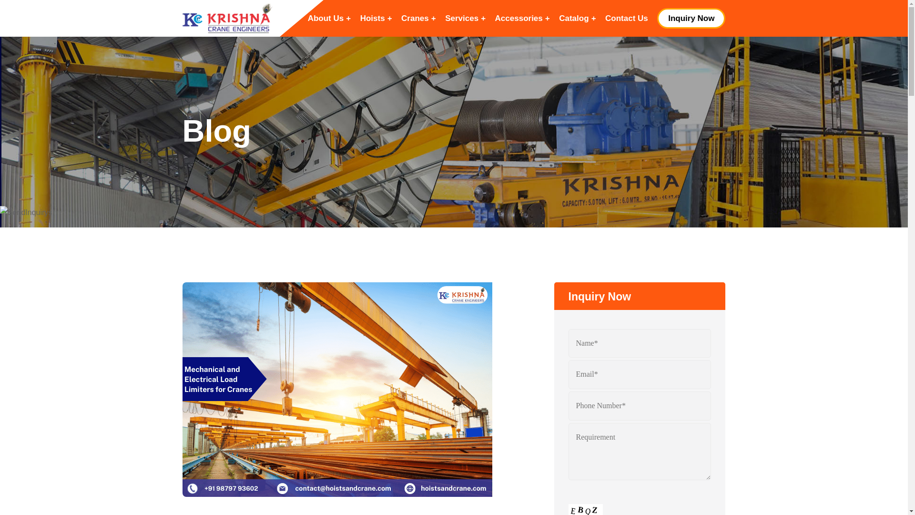 The width and height of the screenshot is (915, 515). I want to click on About Us, so click(326, 18).